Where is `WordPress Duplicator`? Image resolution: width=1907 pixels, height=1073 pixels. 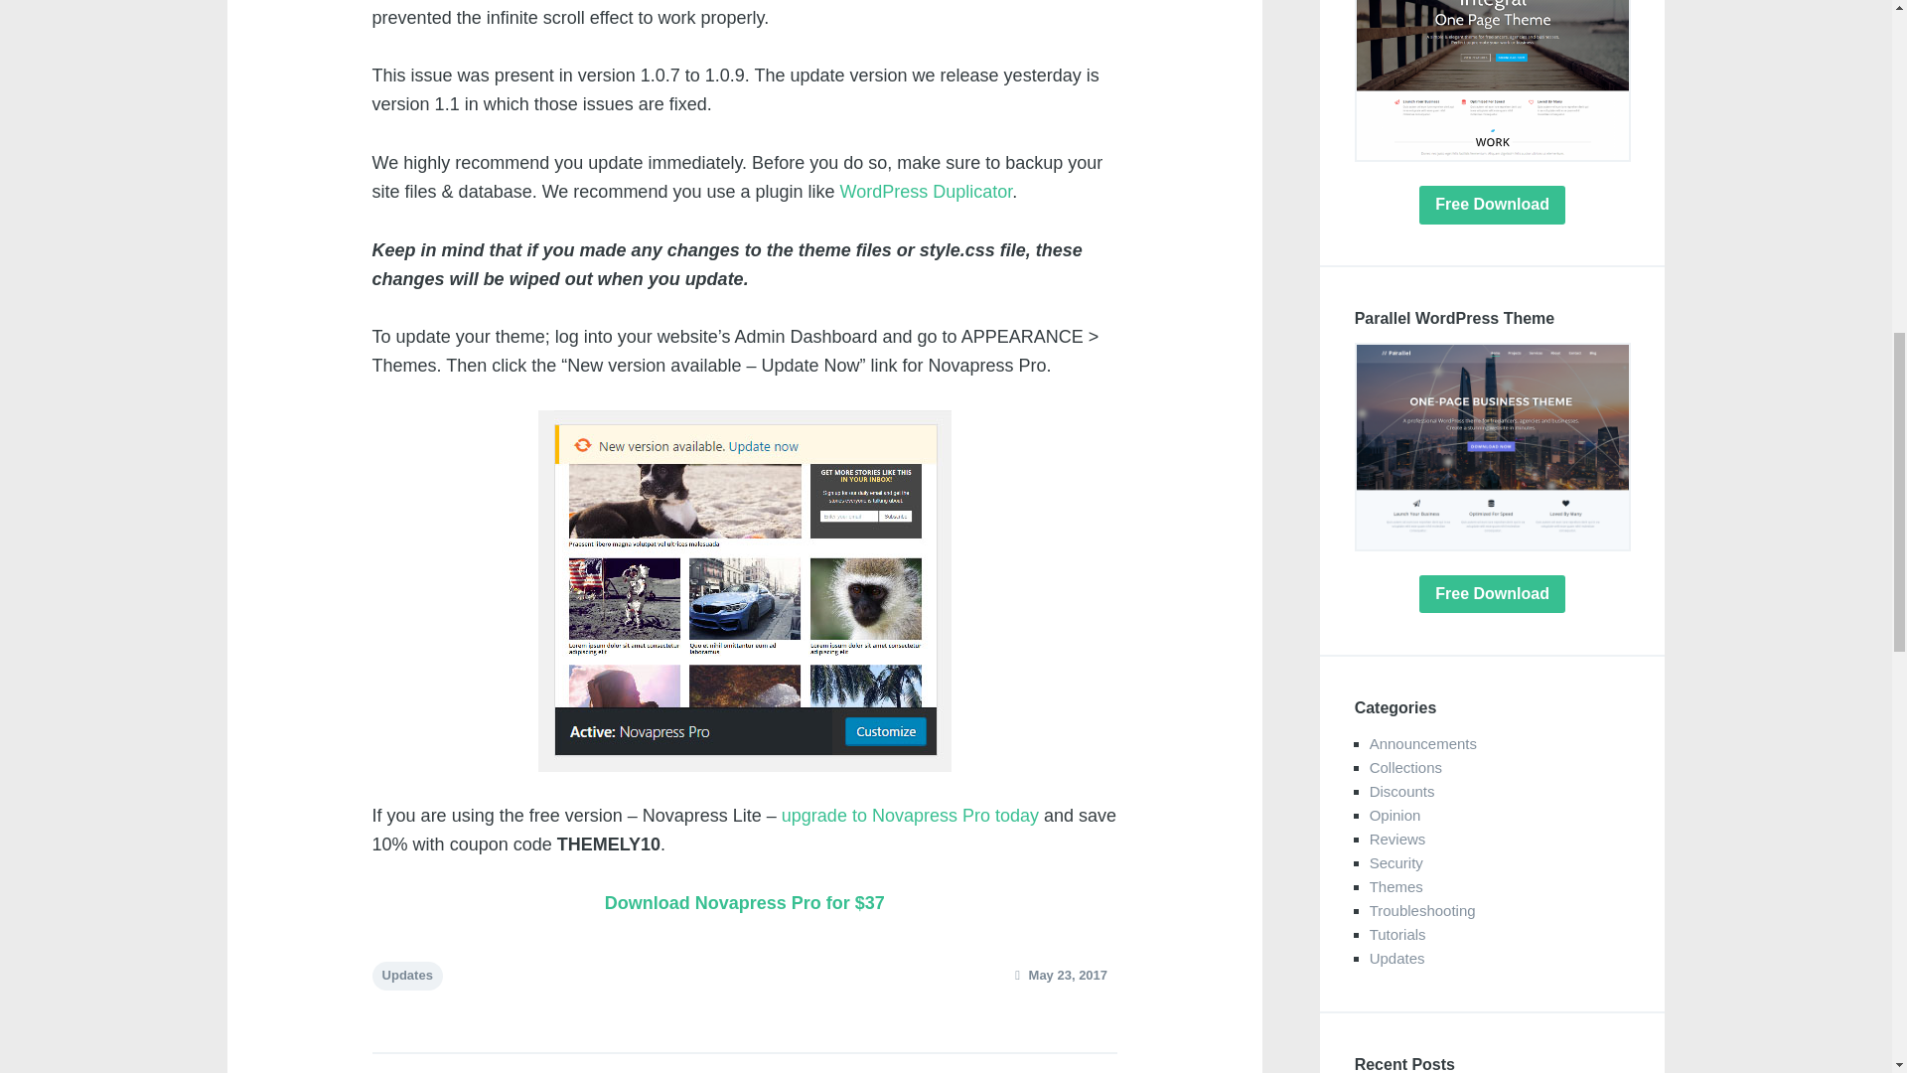 WordPress Duplicator is located at coordinates (926, 191).